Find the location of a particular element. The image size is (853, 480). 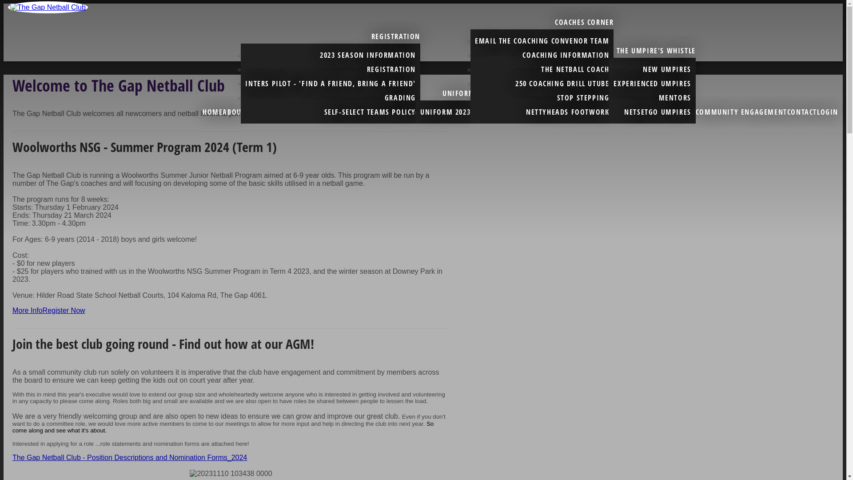

STOP STEPPING is located at coordinates (583, 98).